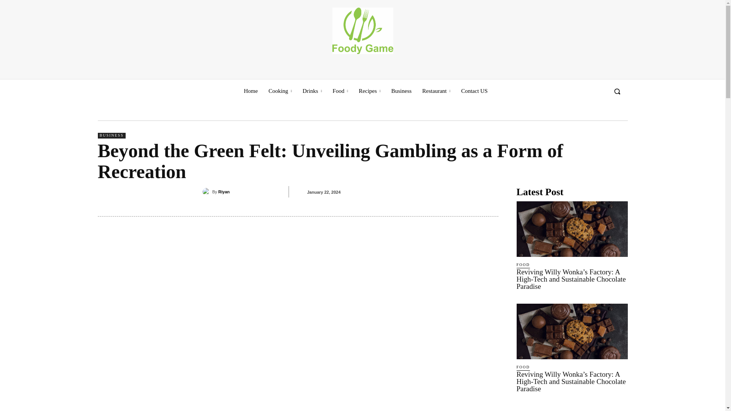 The width and height of the screenshot is (731, 411). What do you see at coordinates (280, 91) in the screenshot?
I see `Cooking` at bounding box center [280, 91].